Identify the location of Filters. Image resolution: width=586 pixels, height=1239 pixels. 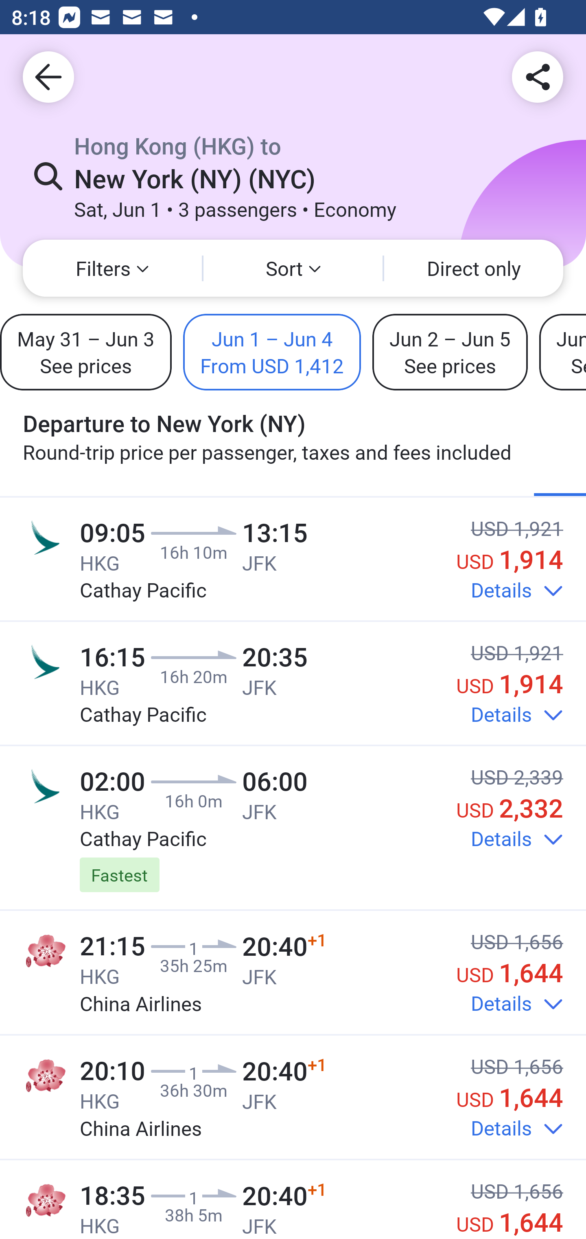
(112, 268).